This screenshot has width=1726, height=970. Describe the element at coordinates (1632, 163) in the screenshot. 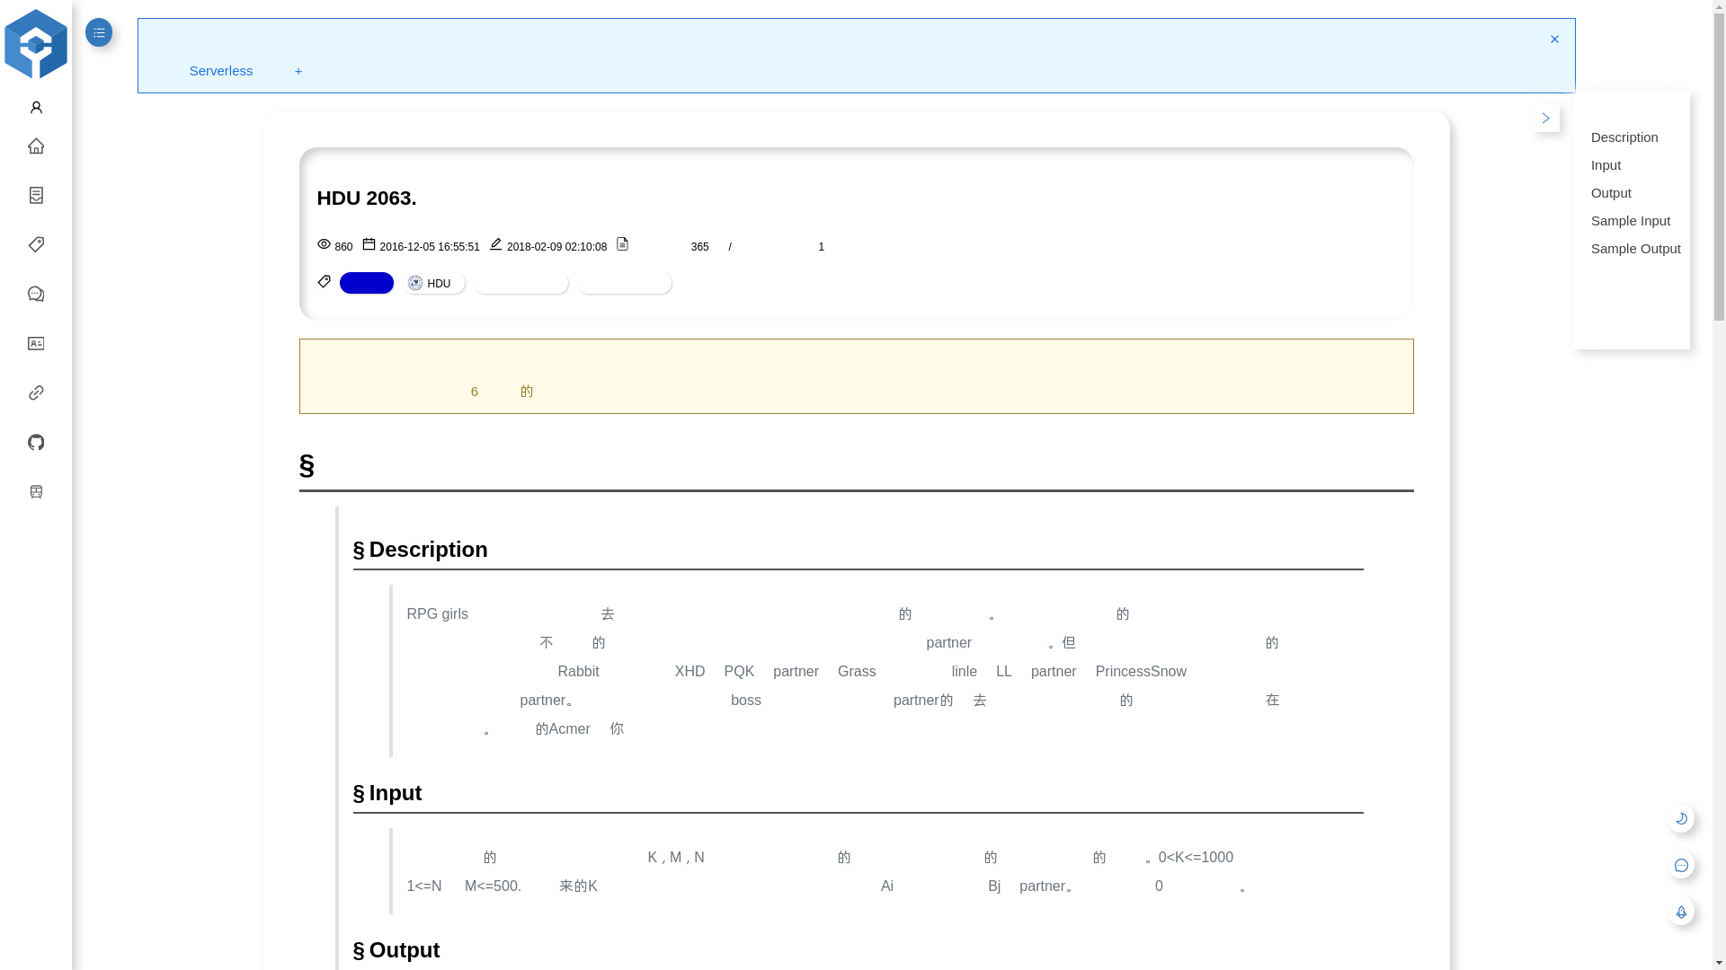

I see `Input` at that location.